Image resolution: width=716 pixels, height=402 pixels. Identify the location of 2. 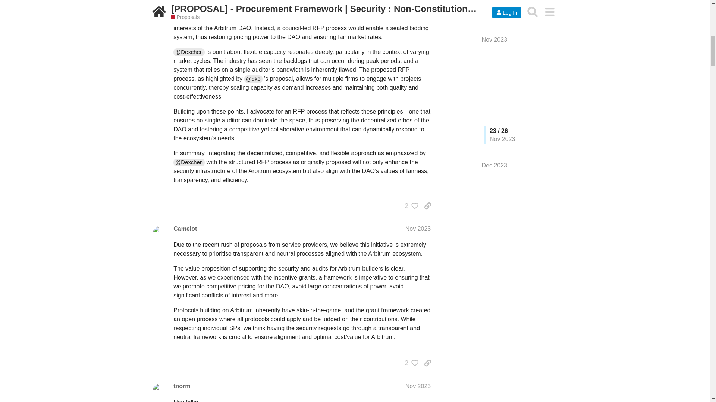
(409, 205).